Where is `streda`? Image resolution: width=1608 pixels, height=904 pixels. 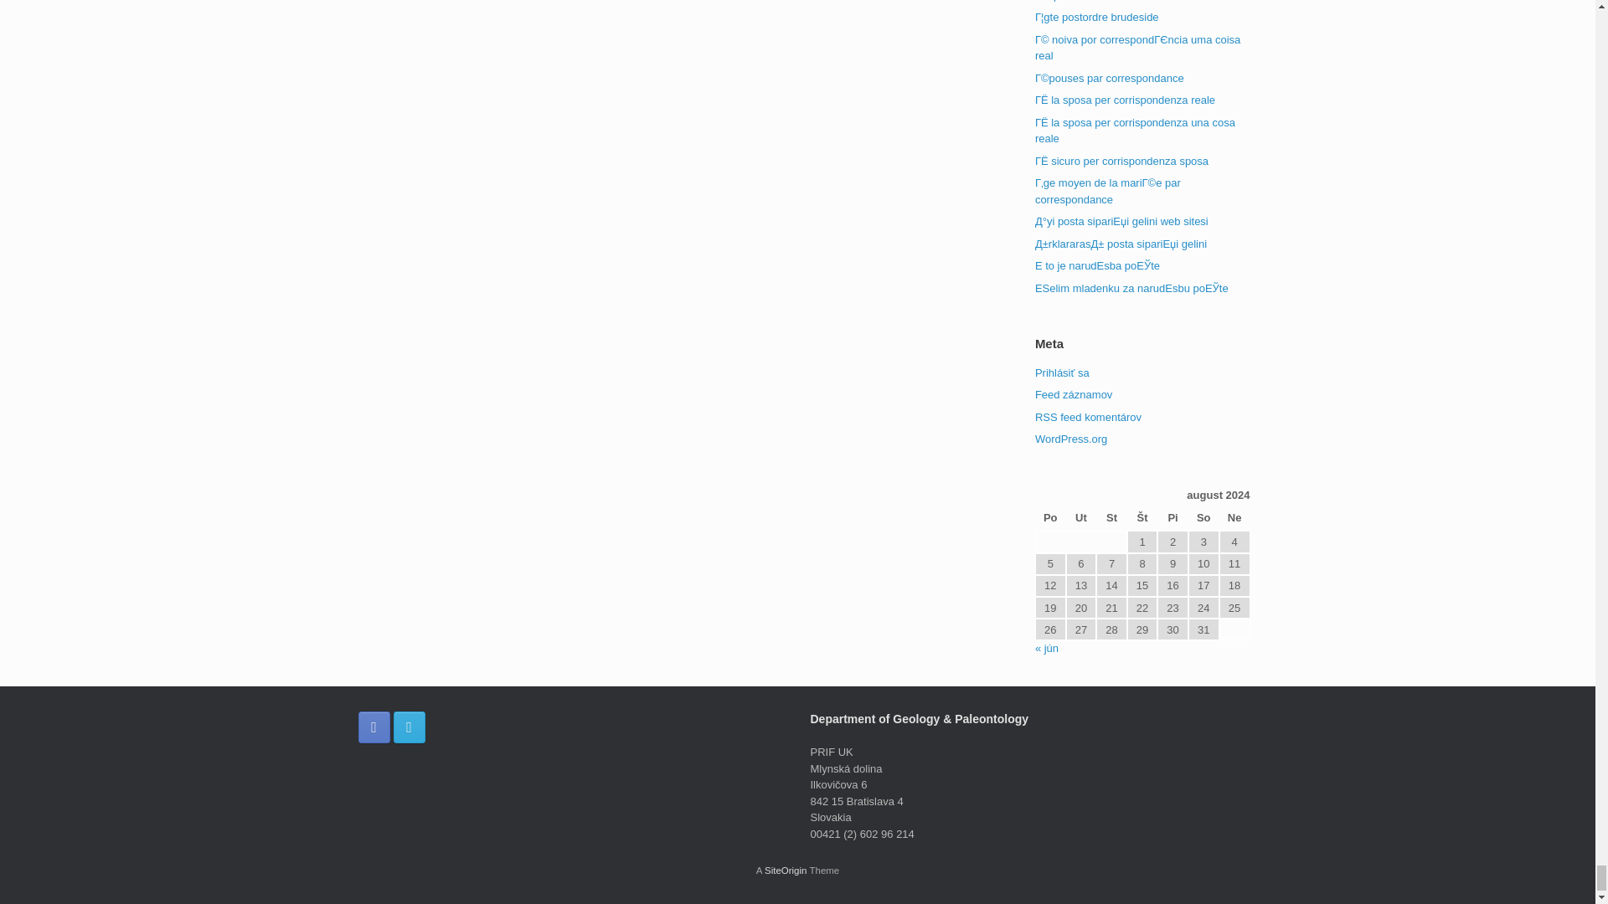
streda is located at coordinates (1111, 519).